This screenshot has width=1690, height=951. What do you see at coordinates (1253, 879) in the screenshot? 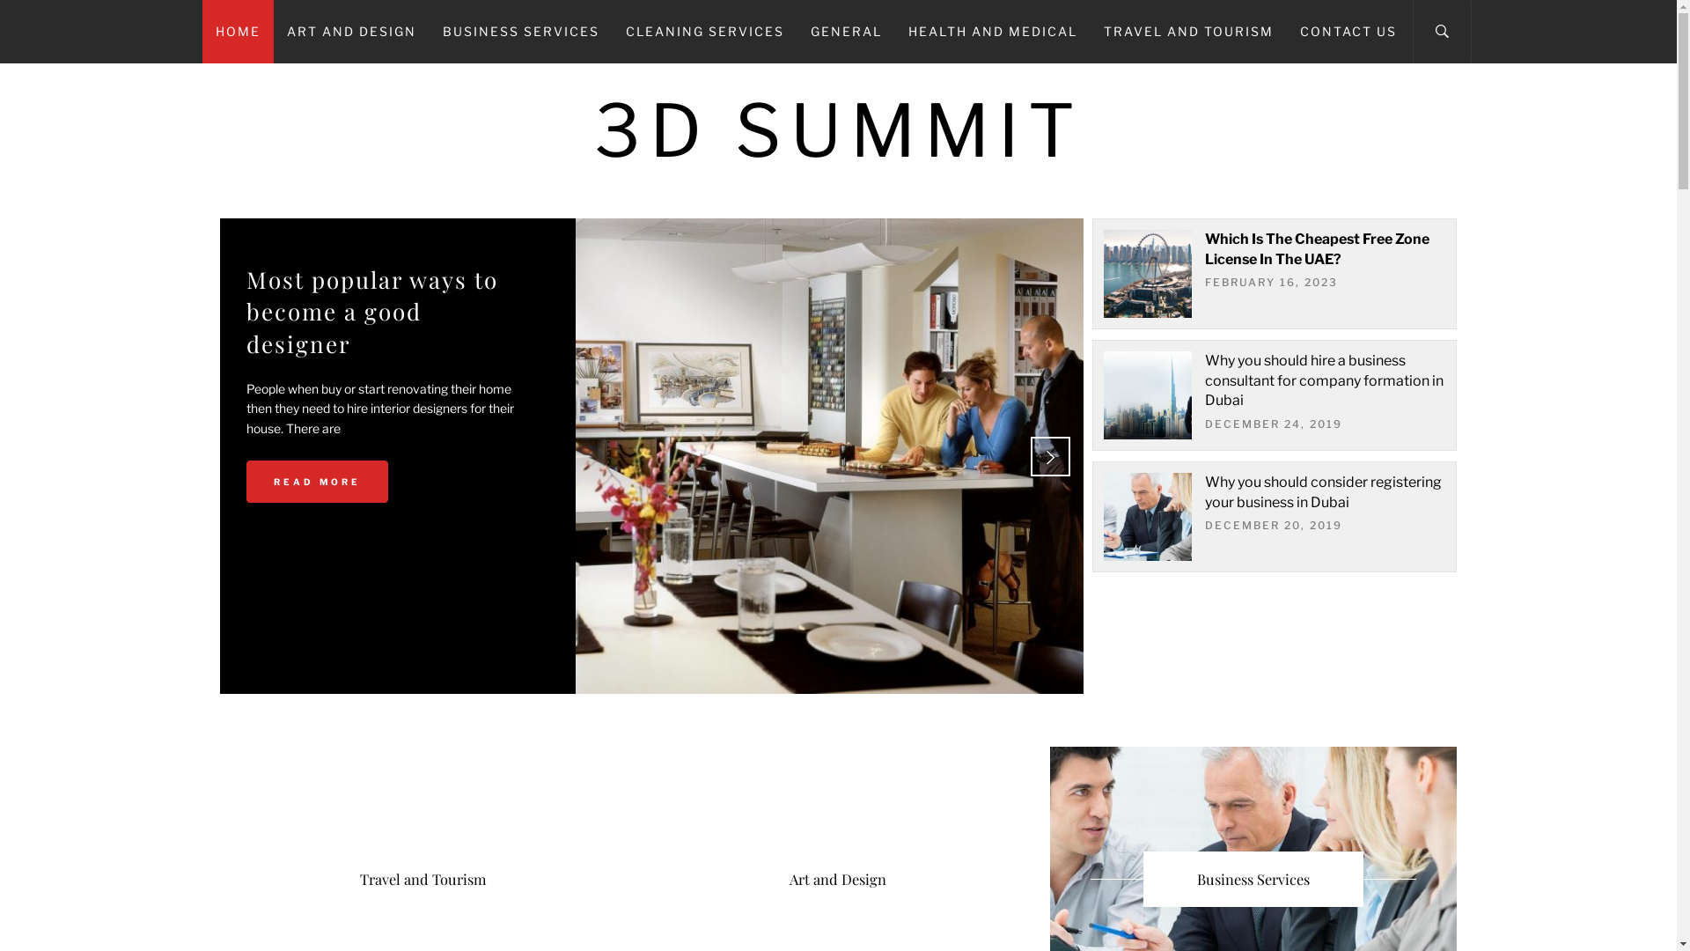
I see `Business Services` at bounding box center [1253, 879].